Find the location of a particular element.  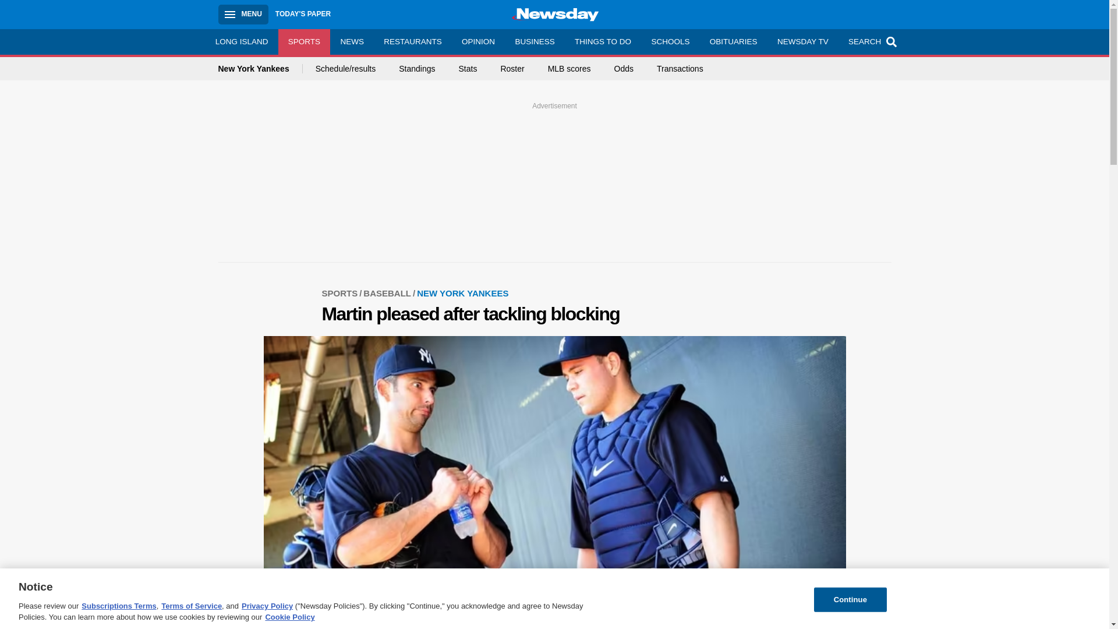

Transactions is located at coordinates (680, 69).